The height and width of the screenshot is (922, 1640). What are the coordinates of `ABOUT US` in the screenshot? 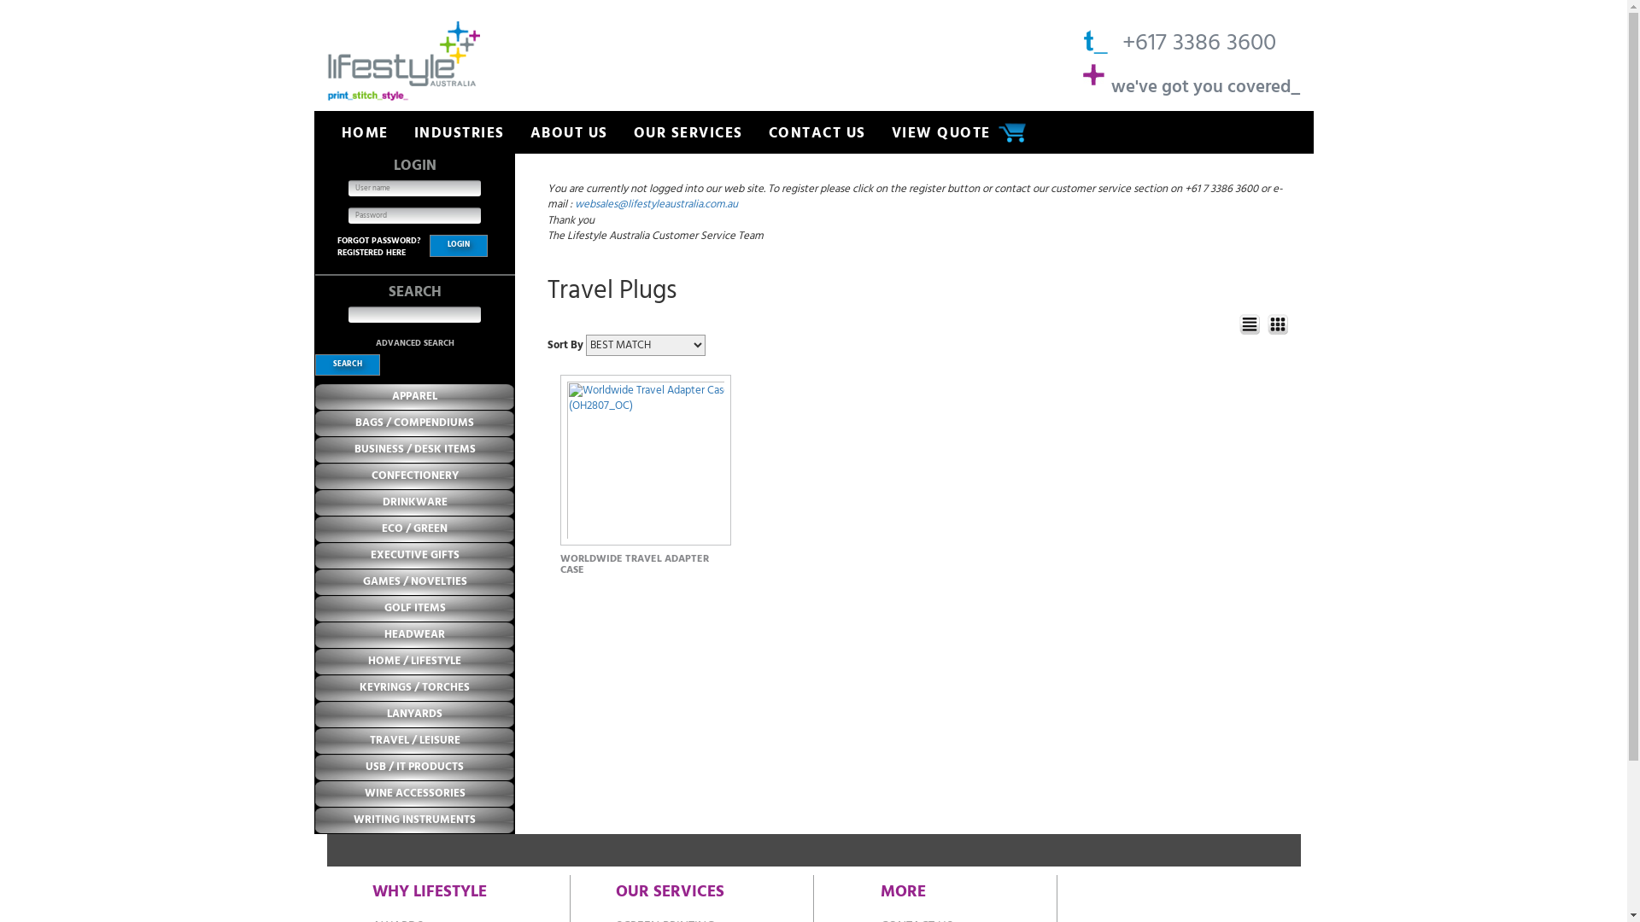 It's located at (569, 133).